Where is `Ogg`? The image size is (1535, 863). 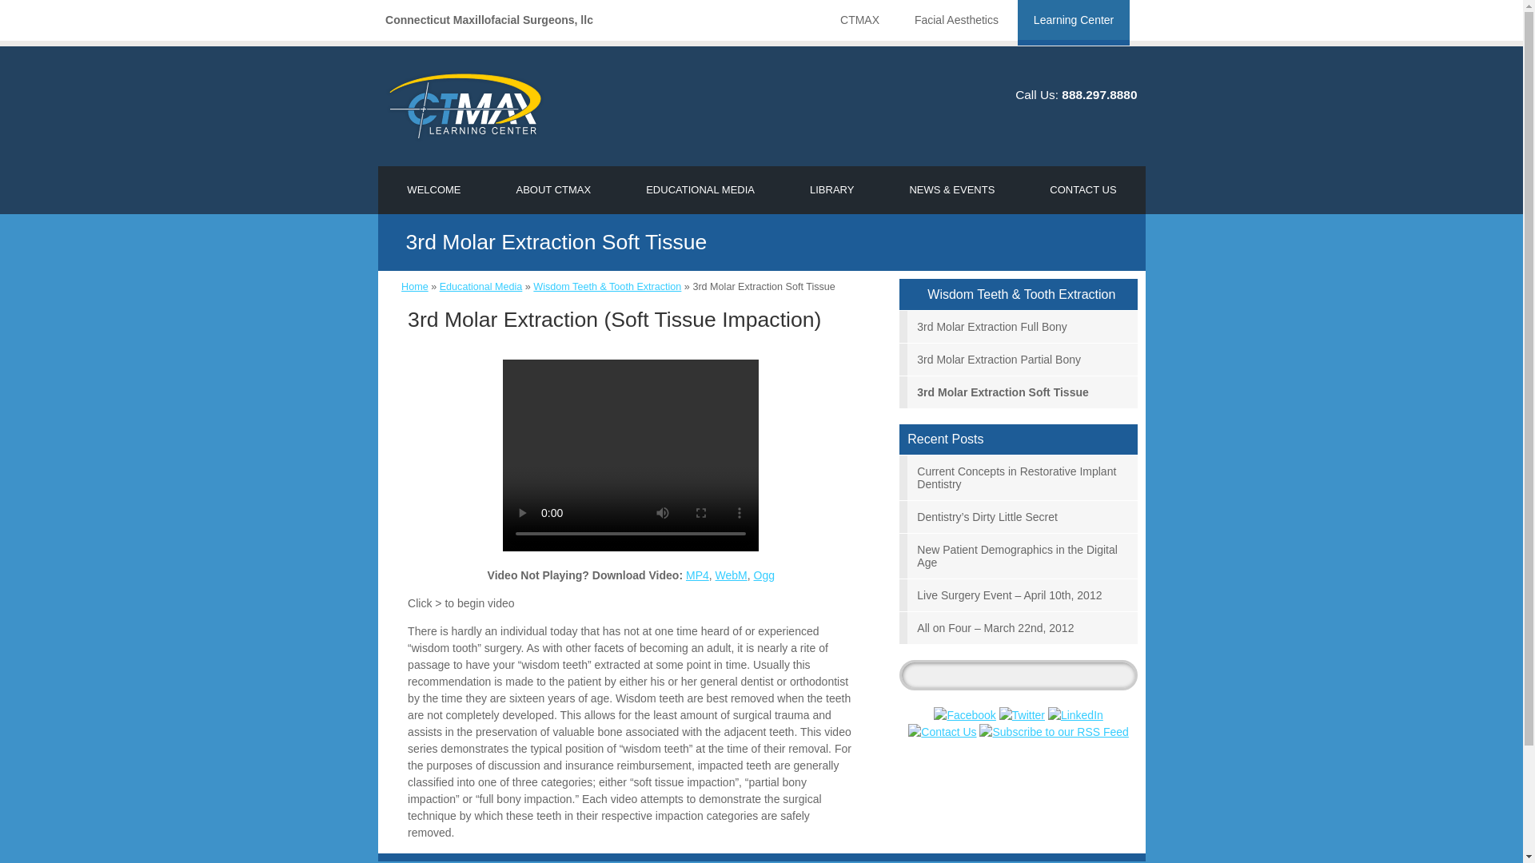
Ogg is located at coordinates (764, 575).